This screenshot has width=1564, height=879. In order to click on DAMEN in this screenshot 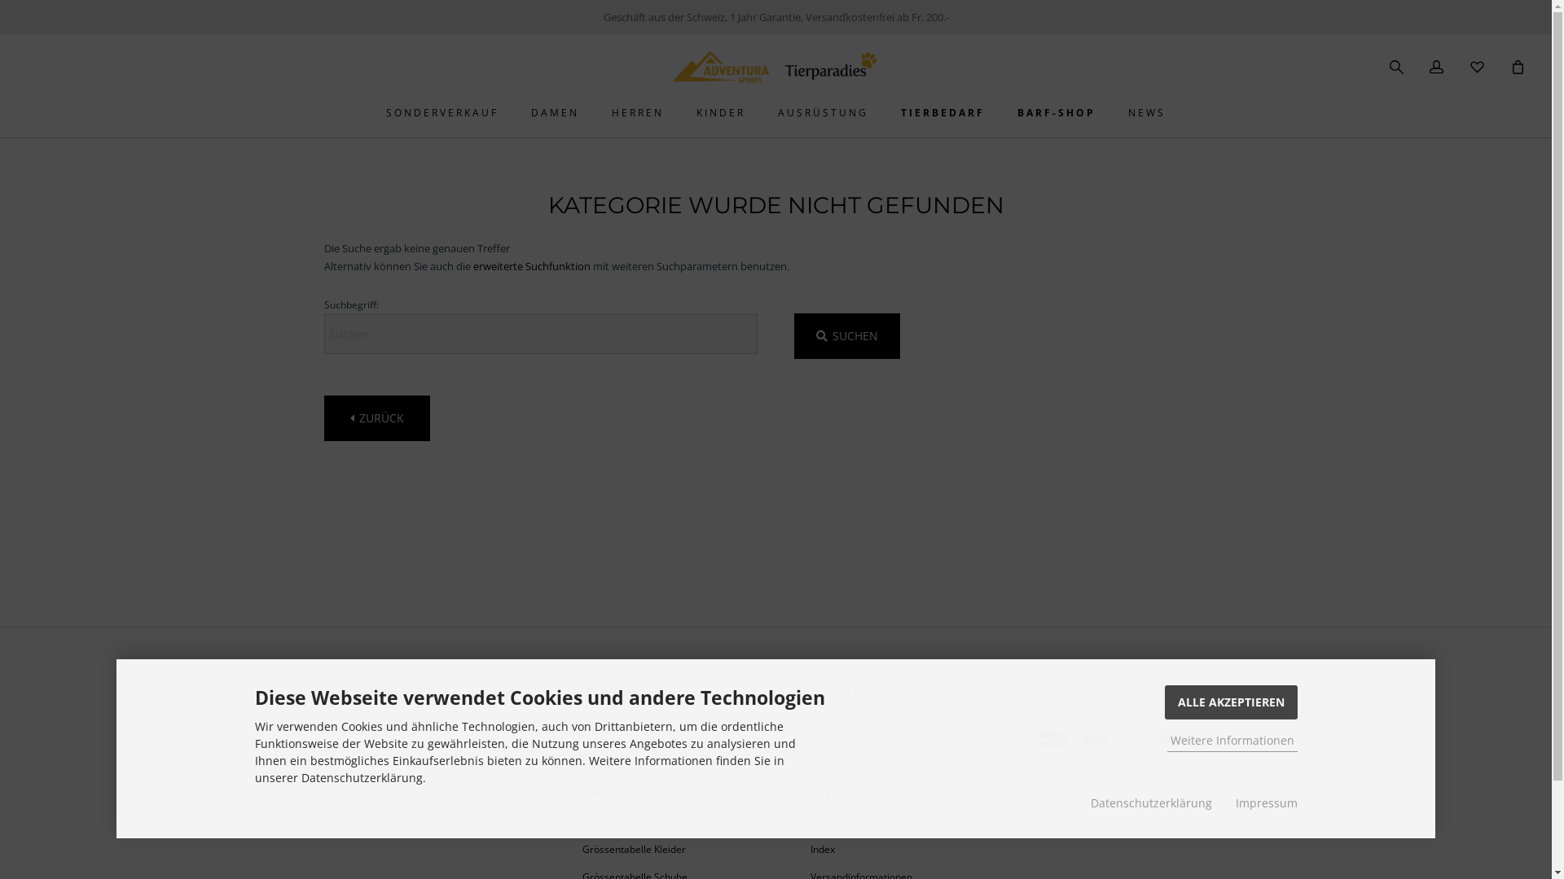, I will do `click(556, 112)`.